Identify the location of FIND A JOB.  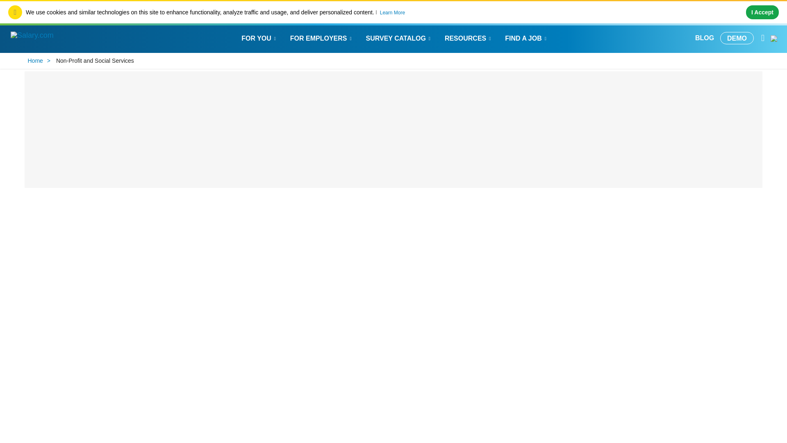
(526, 38).